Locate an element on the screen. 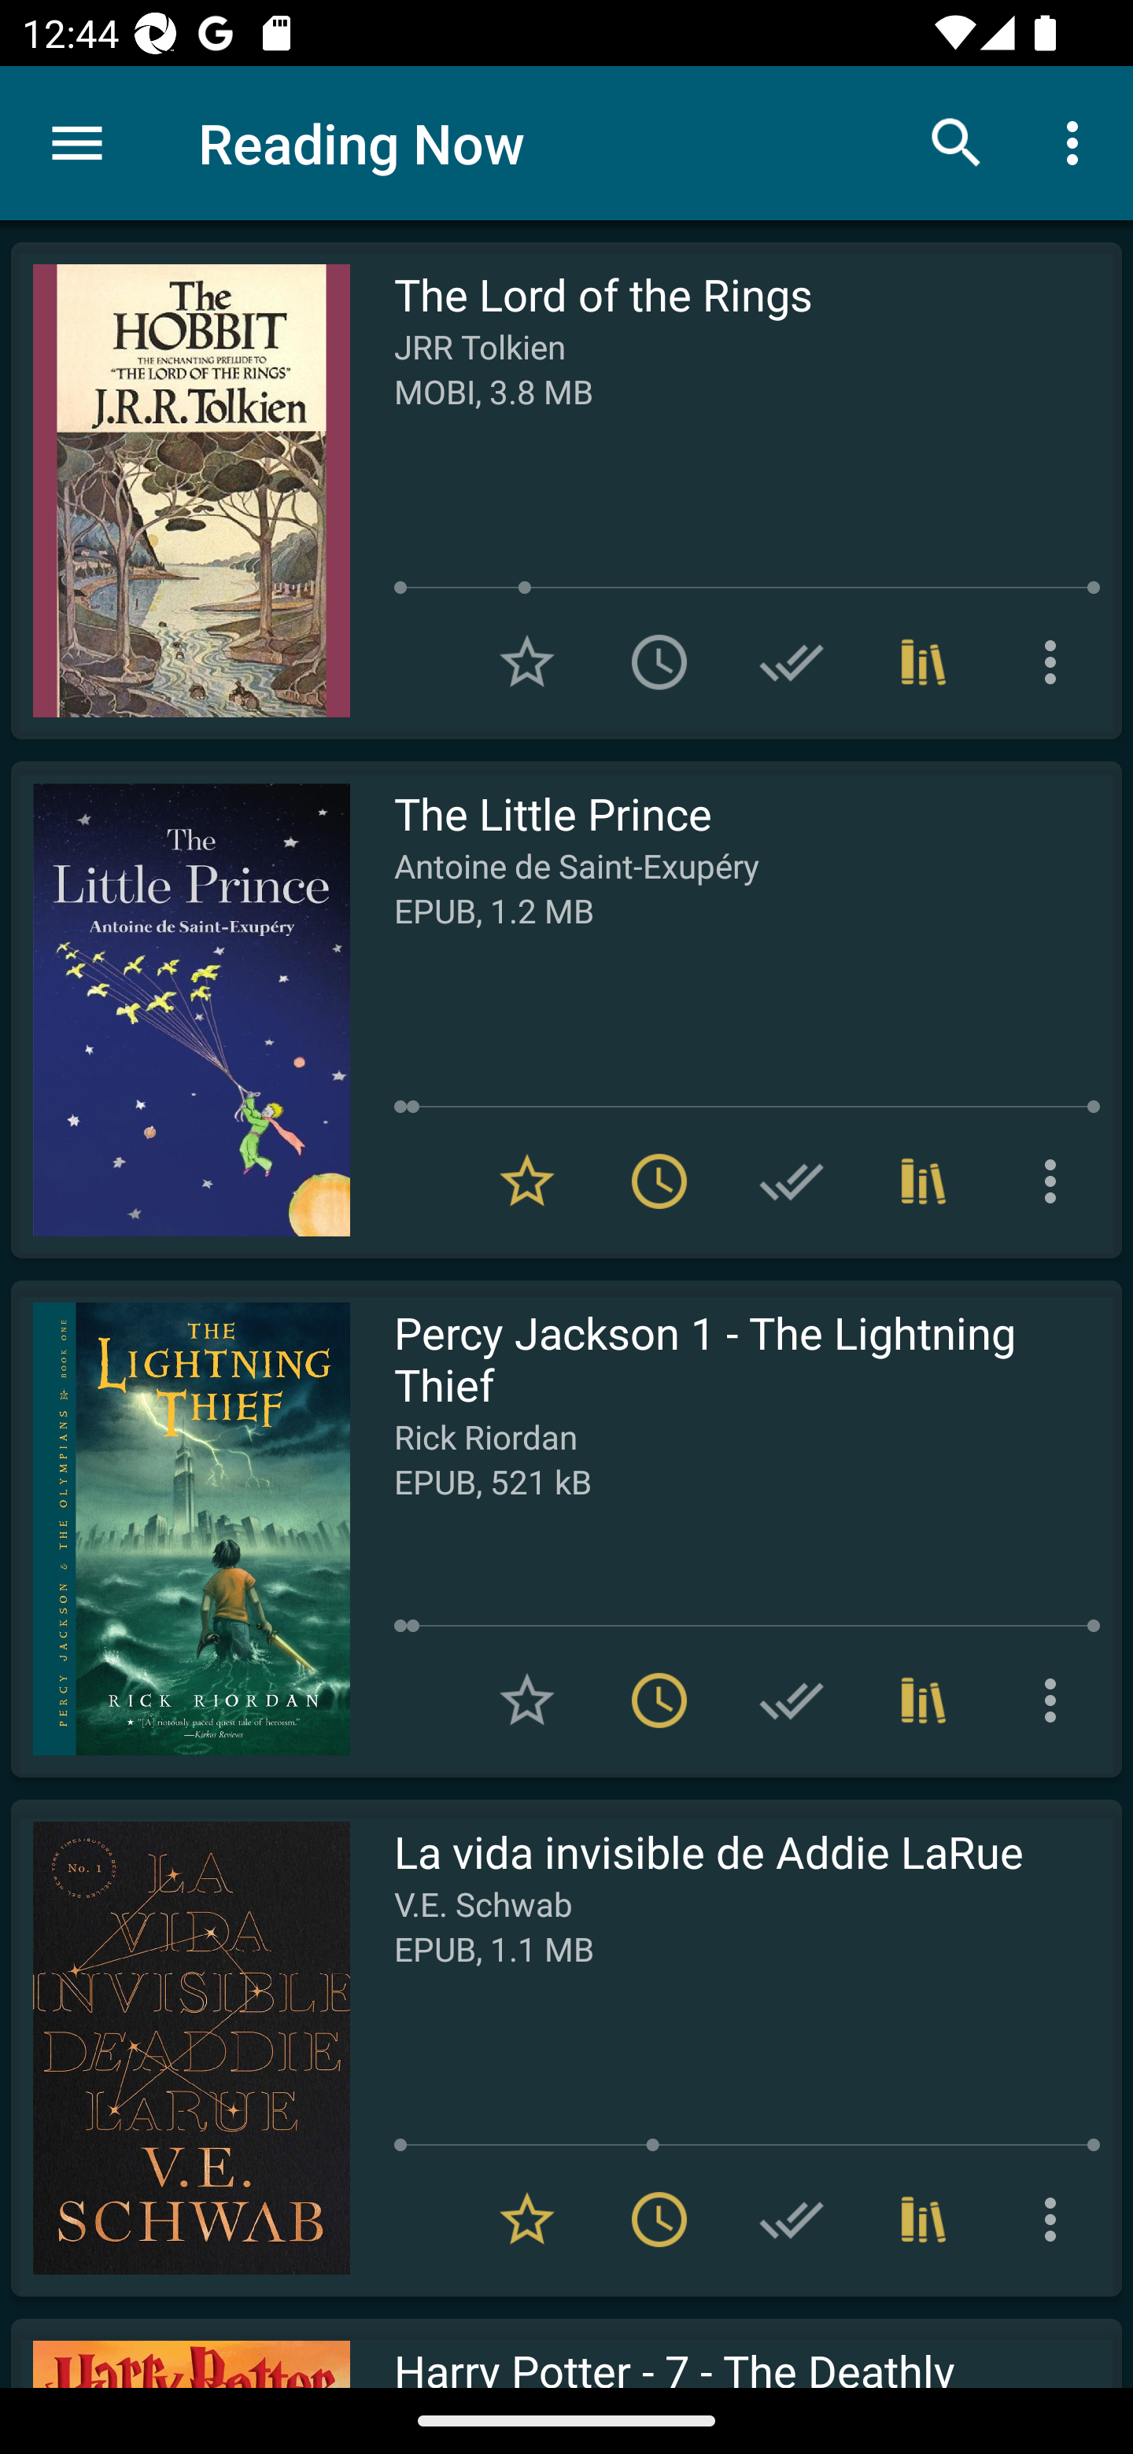 This screenshot has width=1133, height=2454. Collections (1) is located at coordinates (924, 1180).